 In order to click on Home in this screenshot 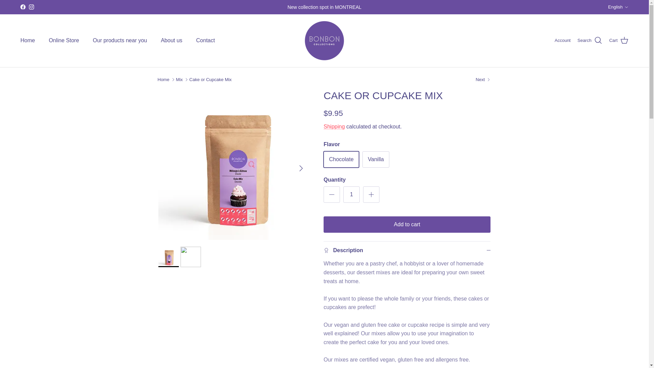, I will do `click(28, 41)`.